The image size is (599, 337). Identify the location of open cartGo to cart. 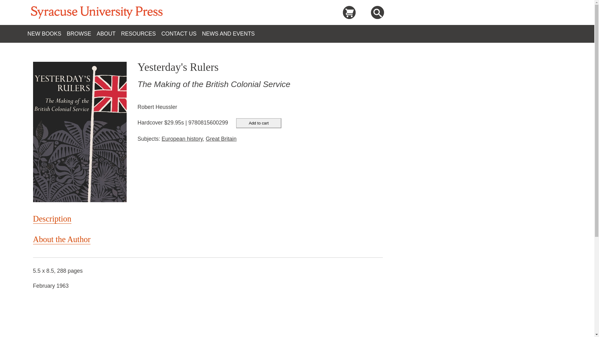
(349, 12).